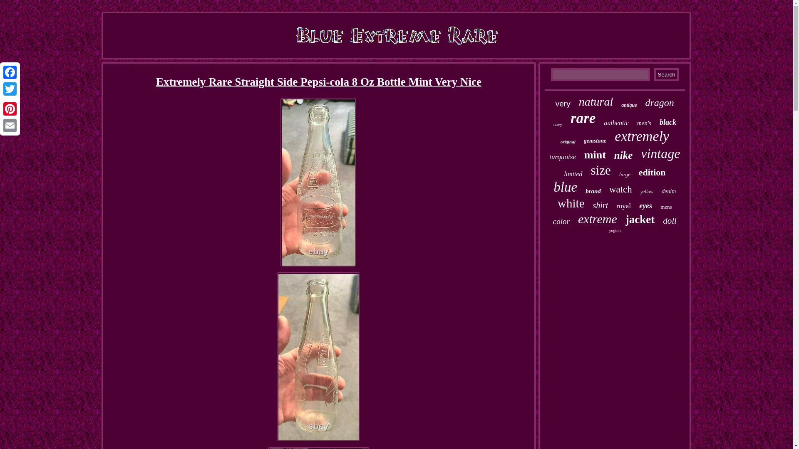  I want to click on authentic, so click(616, 123).